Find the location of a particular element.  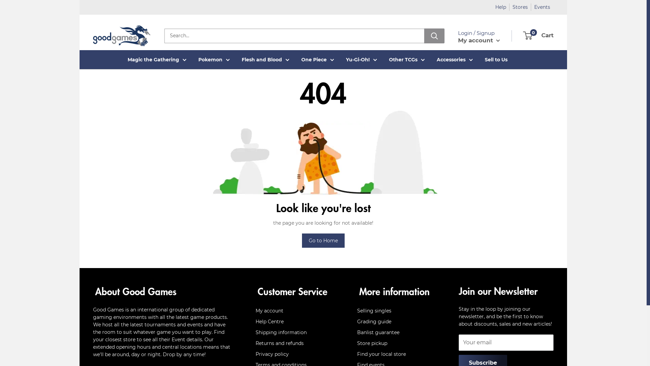

Accessories is located at coordinates (455, 60).